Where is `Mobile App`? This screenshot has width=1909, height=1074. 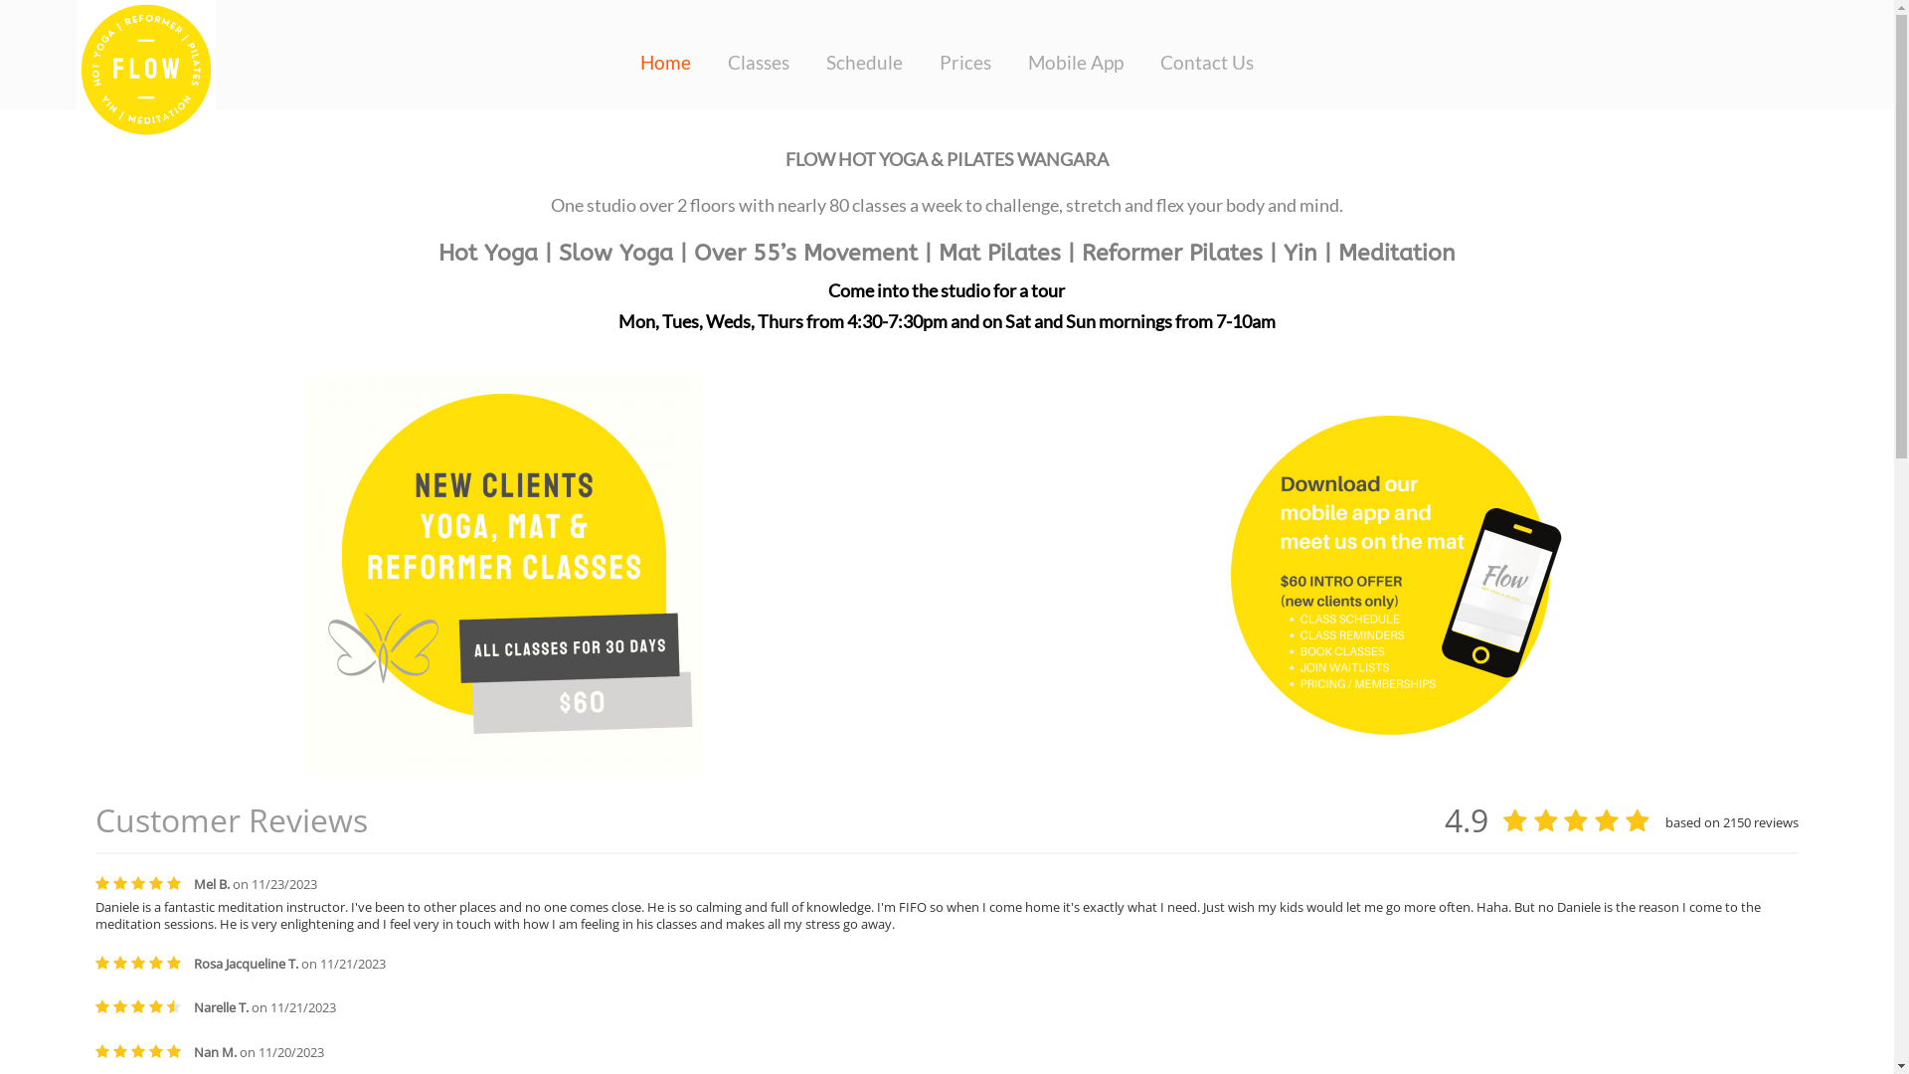
Mobile App is located at coordinates (1076, 63).